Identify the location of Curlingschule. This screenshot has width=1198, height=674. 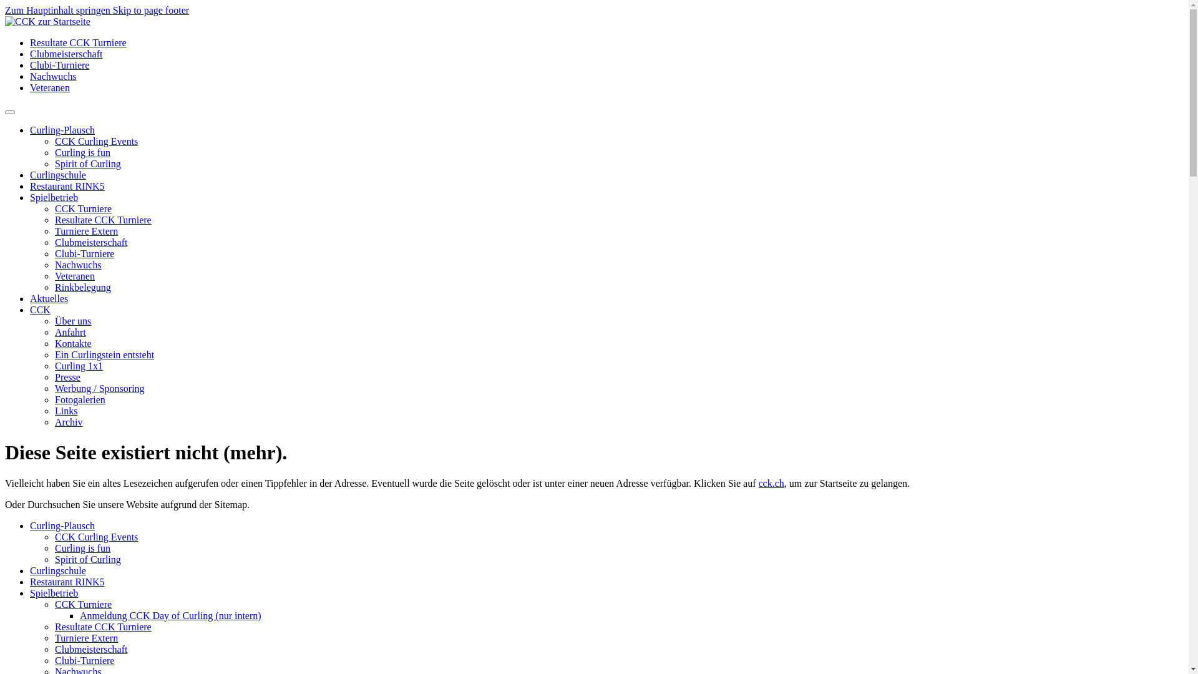
(58, 175).